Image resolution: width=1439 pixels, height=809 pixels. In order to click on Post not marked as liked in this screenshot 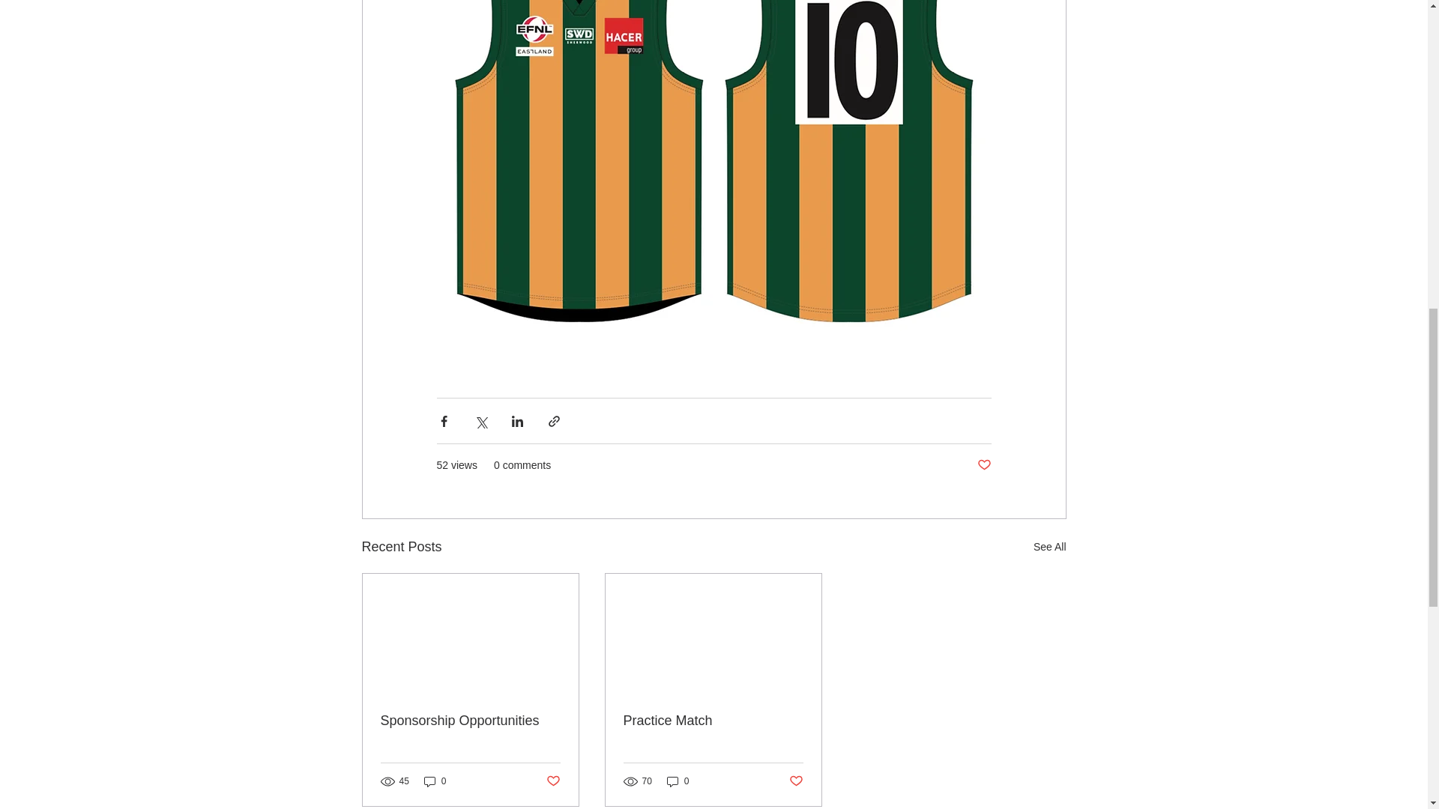, I will do `click(552, 781)`.